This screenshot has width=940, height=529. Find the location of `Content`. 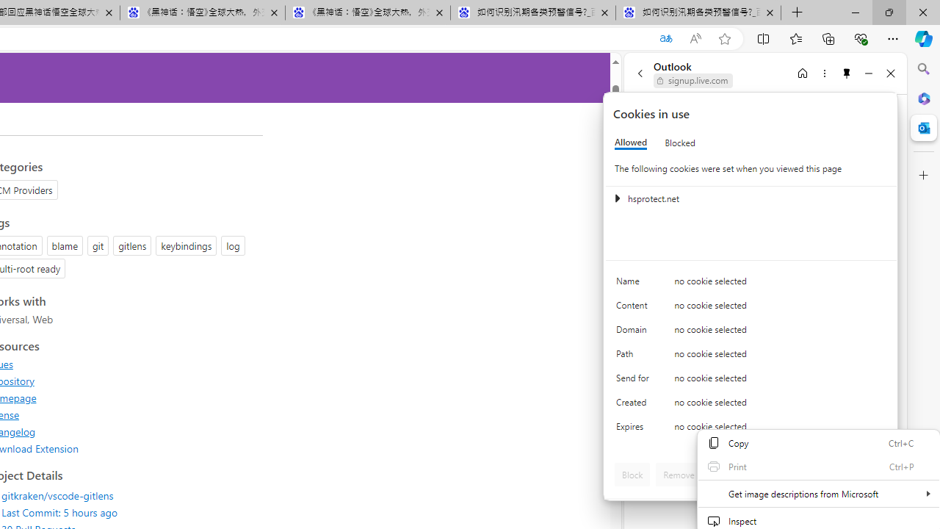

Content is located at coordinates (634, 309).